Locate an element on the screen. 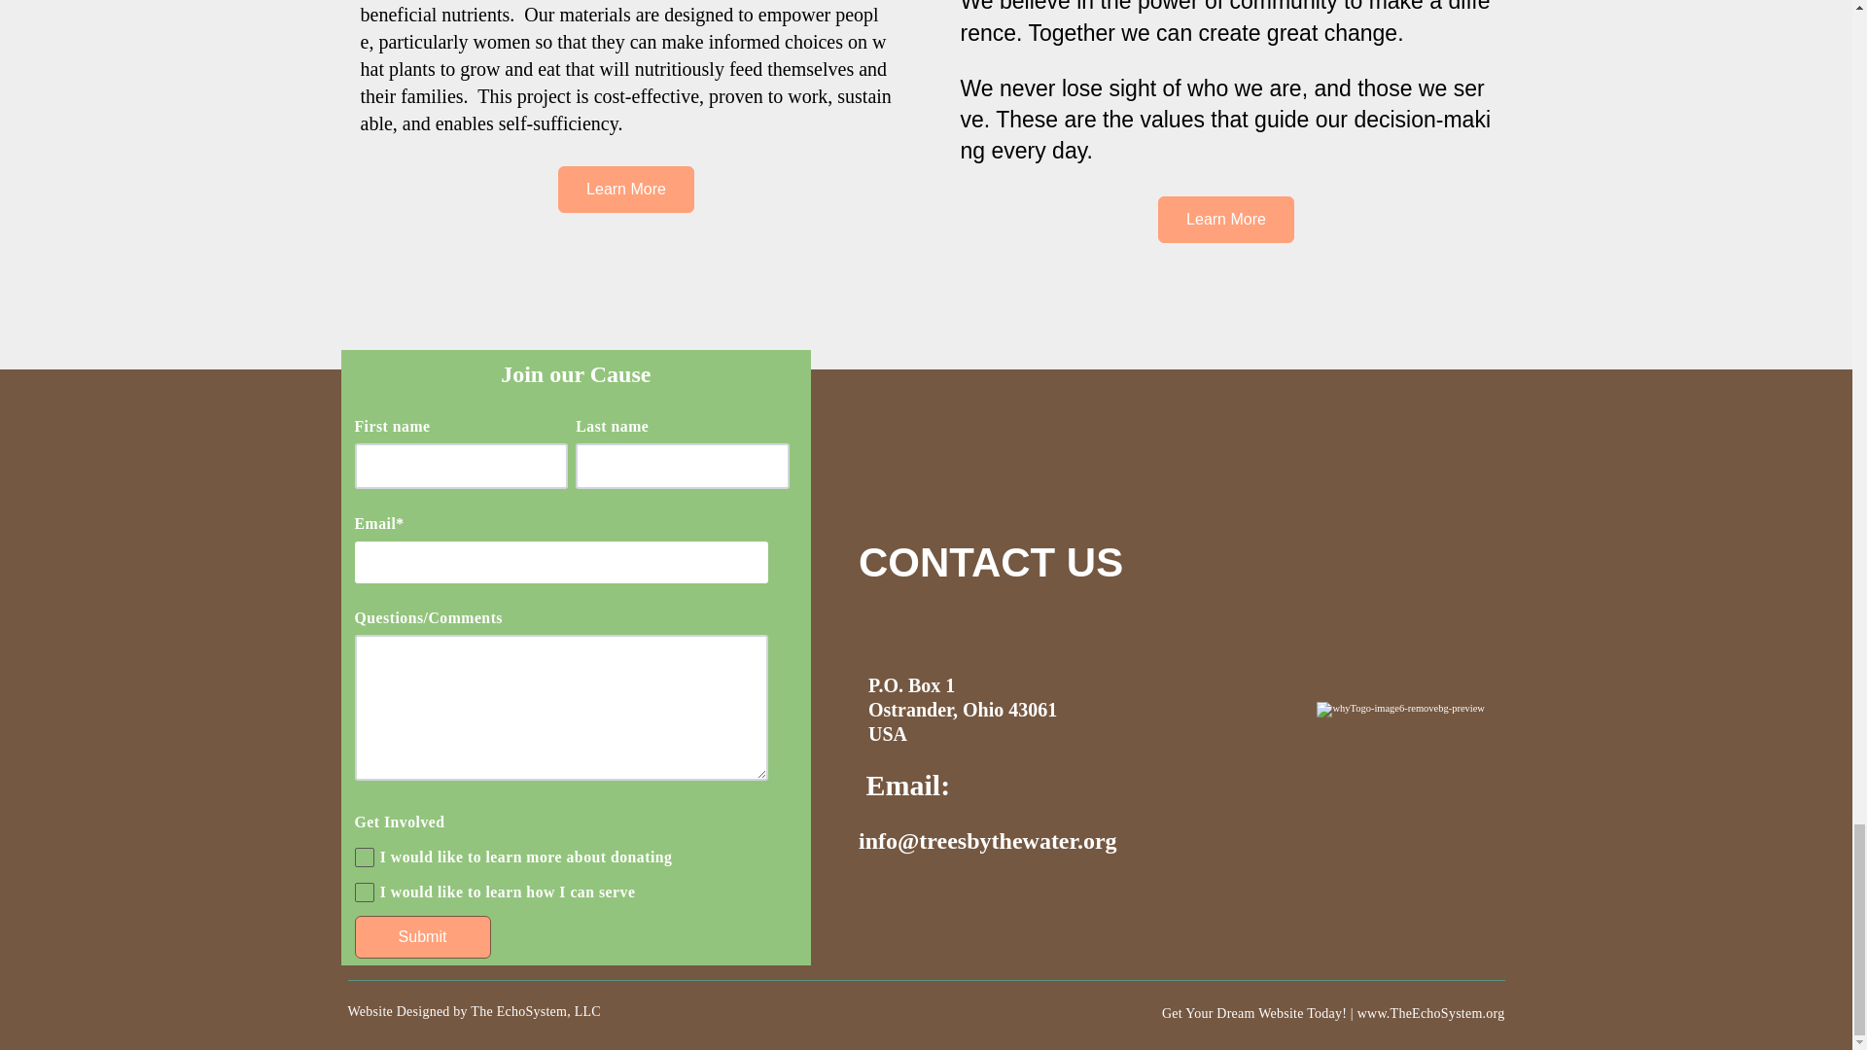 The height and width of the screenshot is (1050, 1867). www.TheEchoSystem.org is located at coordinates (1430, 1013).